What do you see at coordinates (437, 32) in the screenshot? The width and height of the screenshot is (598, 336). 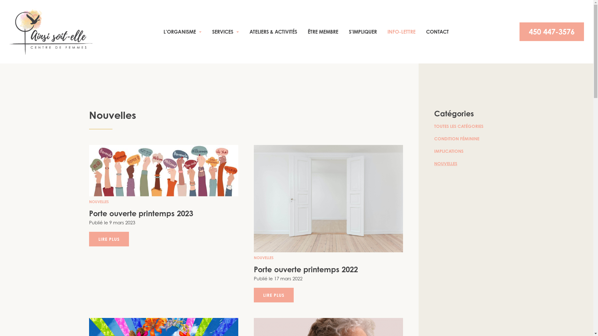 I see `CONTACT` at bounding box center [437, 32].